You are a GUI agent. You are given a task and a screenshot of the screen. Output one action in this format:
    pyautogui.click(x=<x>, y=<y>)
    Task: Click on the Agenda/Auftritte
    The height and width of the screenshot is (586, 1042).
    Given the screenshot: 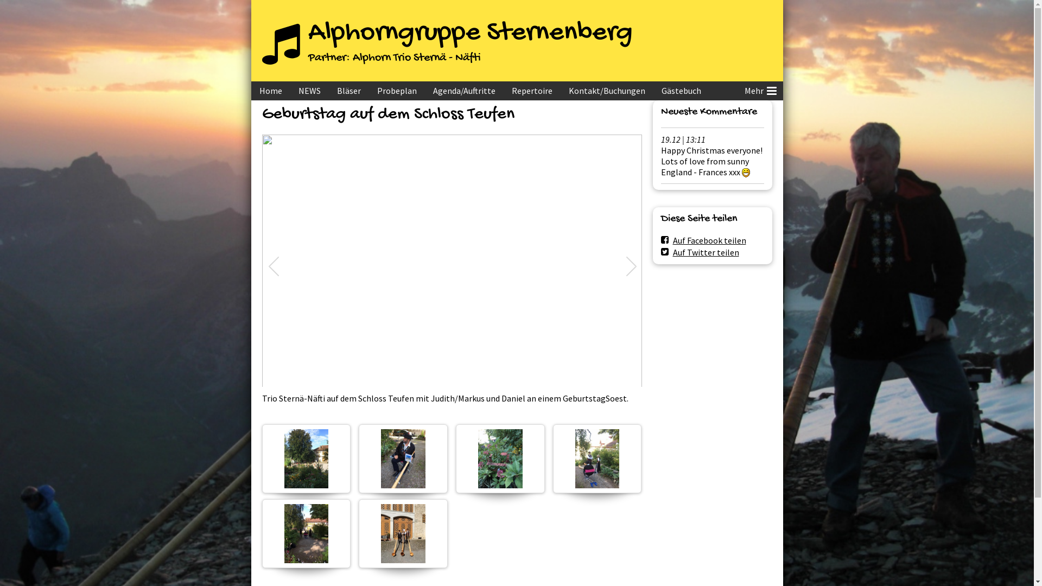 What is the action you would take?
    pyautogui.click(x=463, y=91)
    